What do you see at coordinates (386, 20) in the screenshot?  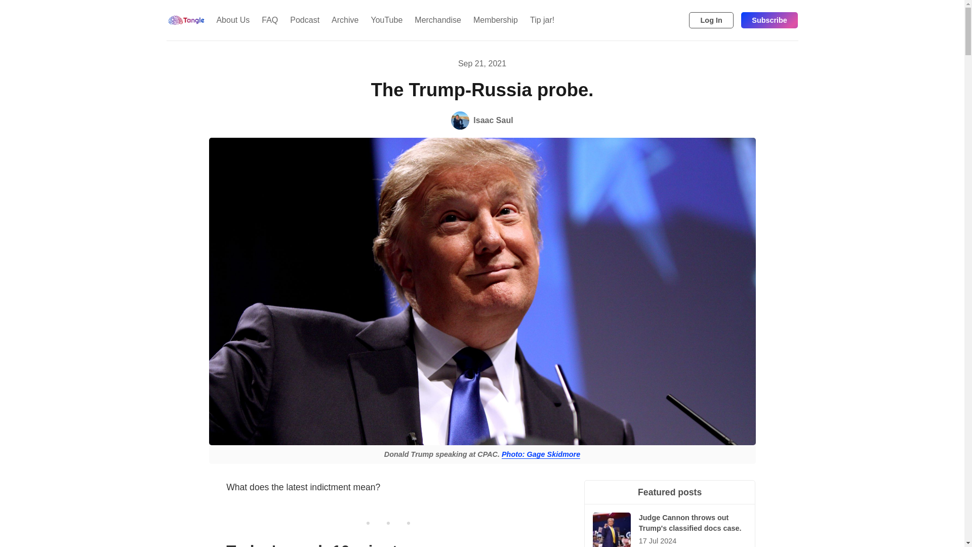 I see `YouTube` at bounding box center [386, 20].